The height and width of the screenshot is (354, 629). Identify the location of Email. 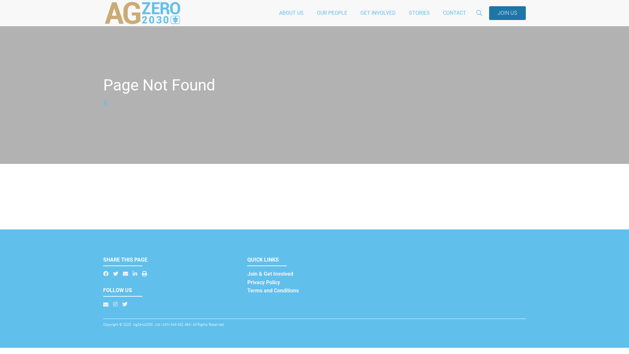
(125, 274).